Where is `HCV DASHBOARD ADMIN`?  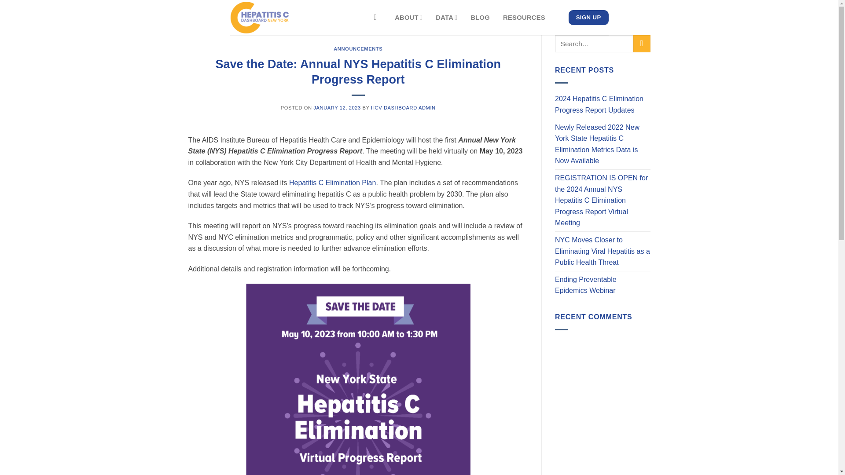
HCV DASHBOARD ADMIN is located at coordinates (403, 107).